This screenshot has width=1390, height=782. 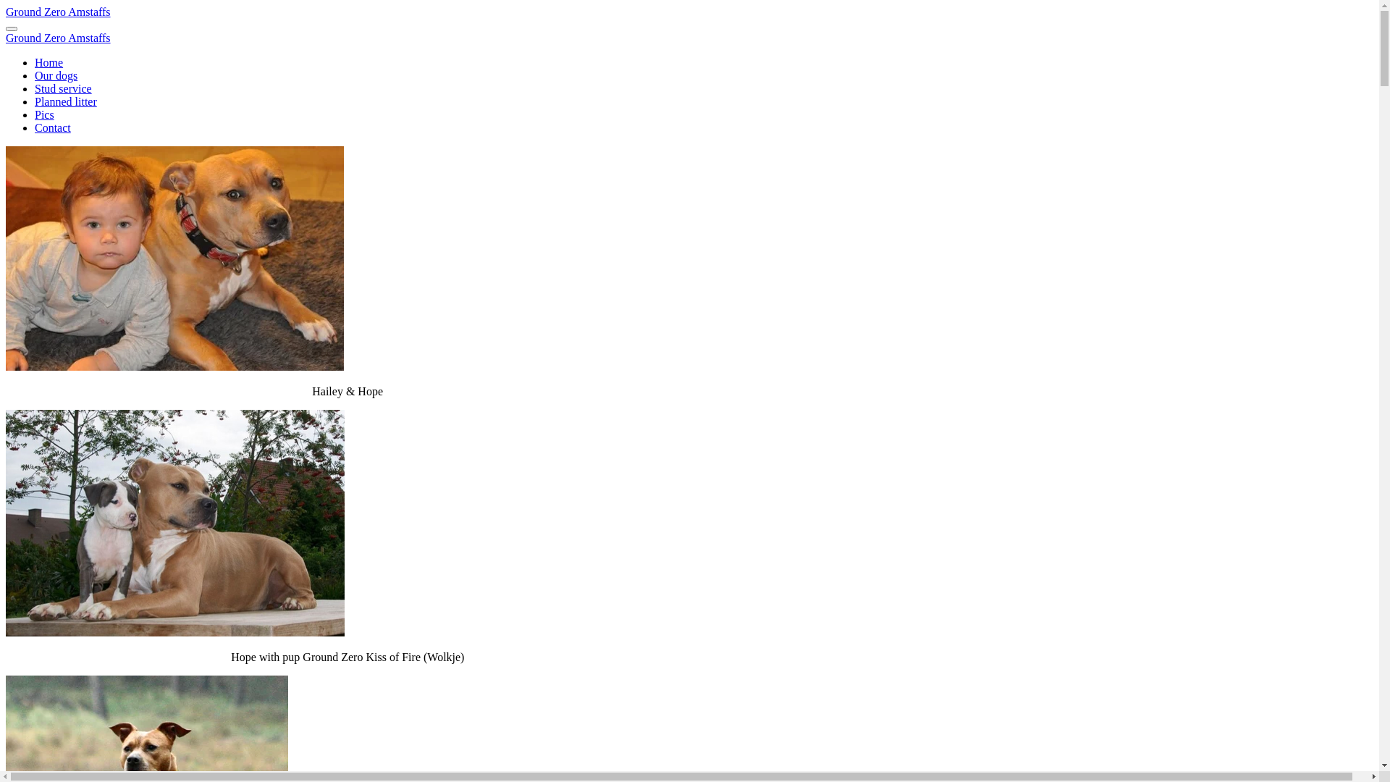 I want to click on Home, so click(x=49, y=62).